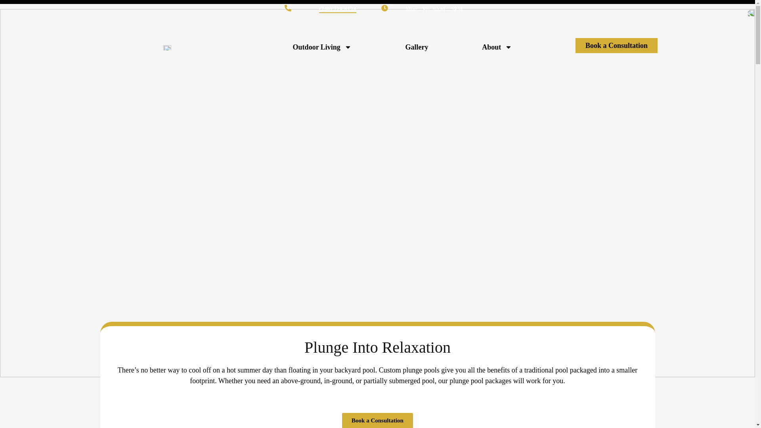 The width and height of the screenshot is (761, 428). What do you see at coordinates (497, 47) in the screenshot?
I see `About` at bounding box center [497, 47].